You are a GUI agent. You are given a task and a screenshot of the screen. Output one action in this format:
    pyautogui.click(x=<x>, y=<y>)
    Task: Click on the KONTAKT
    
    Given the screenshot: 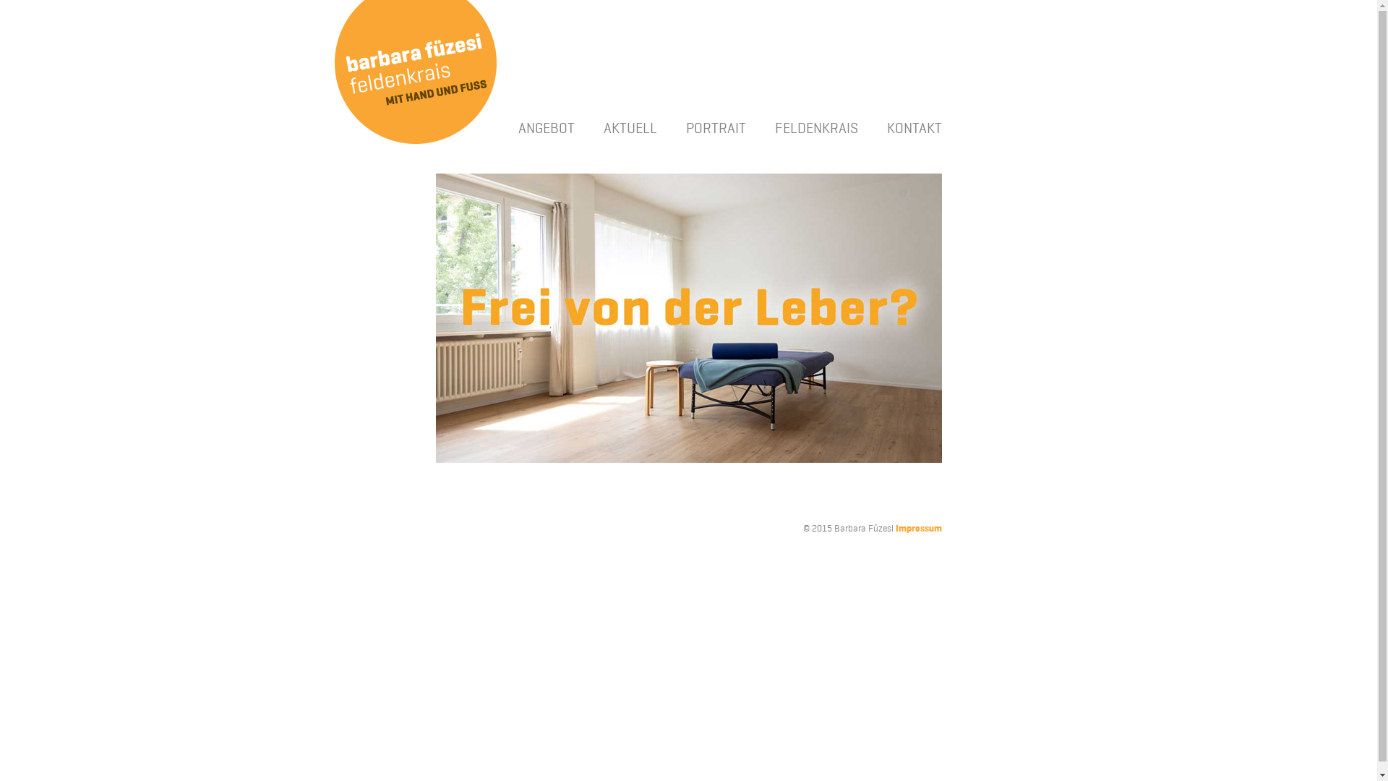 What is the action you would take?
    pyautogui.click(x=914, y=129)
    